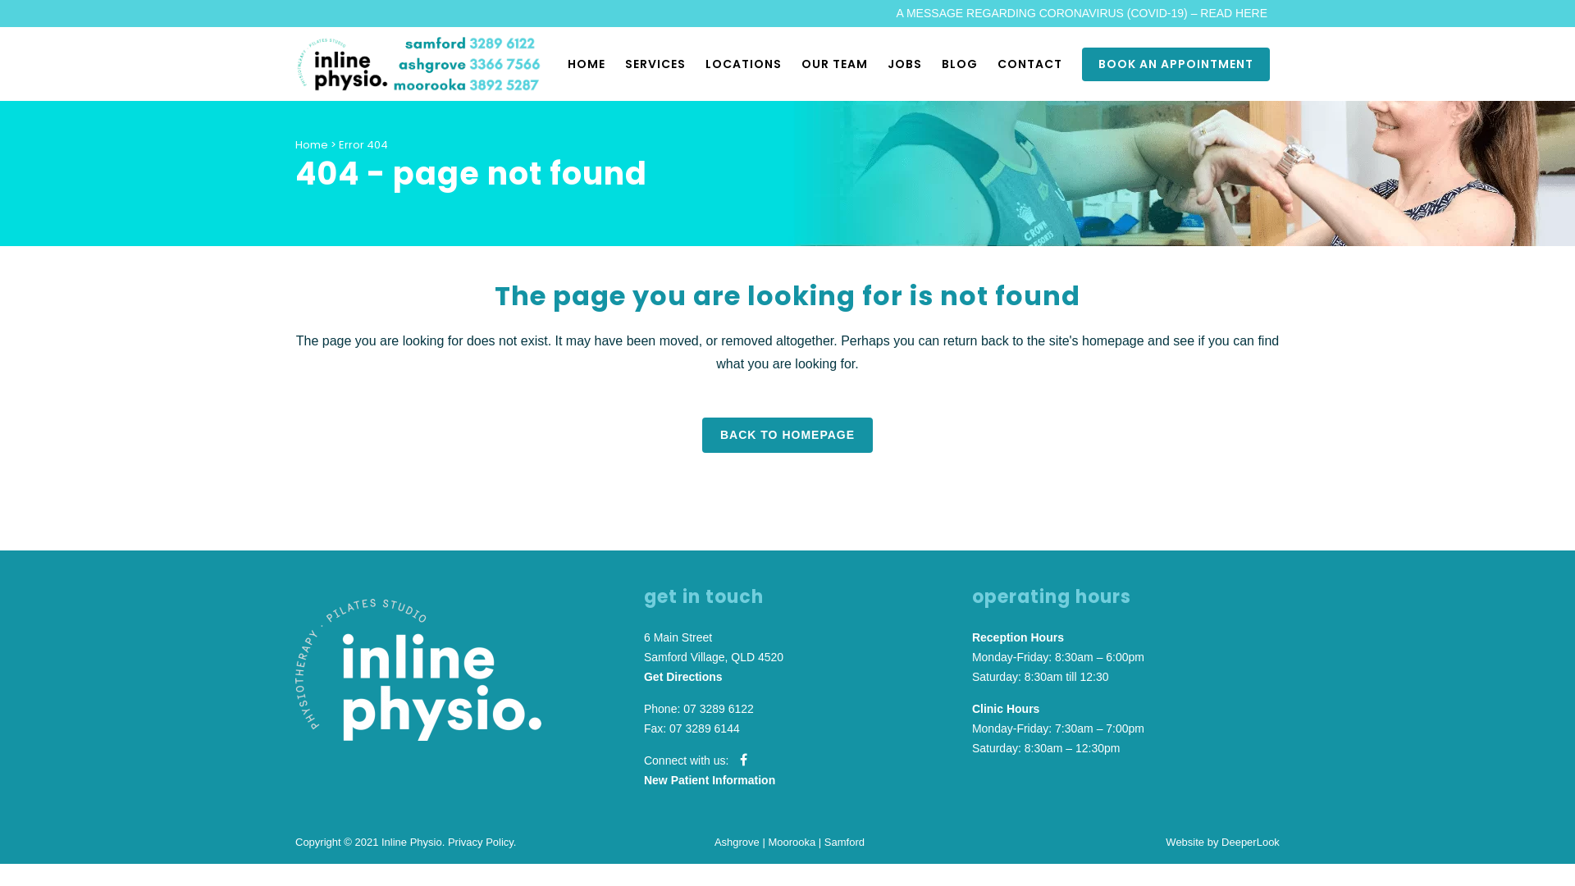  Describe the element at coordinates (655, 64) in the screenshot. I see `SERVICES` at that location.